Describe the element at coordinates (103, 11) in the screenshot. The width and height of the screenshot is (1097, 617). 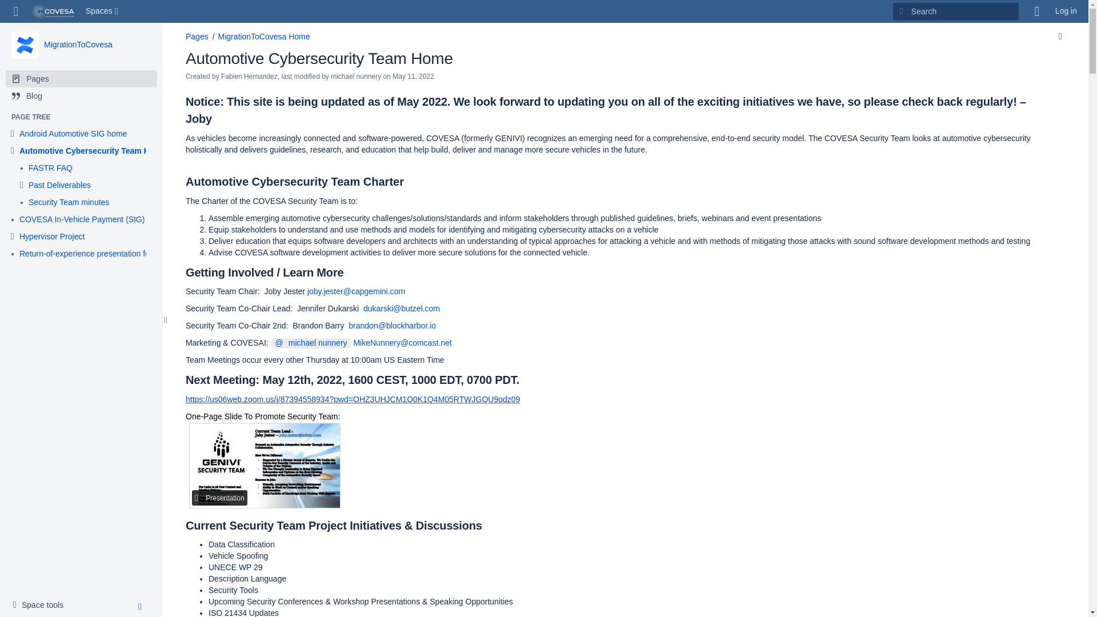
I see `Spaces` at that location.